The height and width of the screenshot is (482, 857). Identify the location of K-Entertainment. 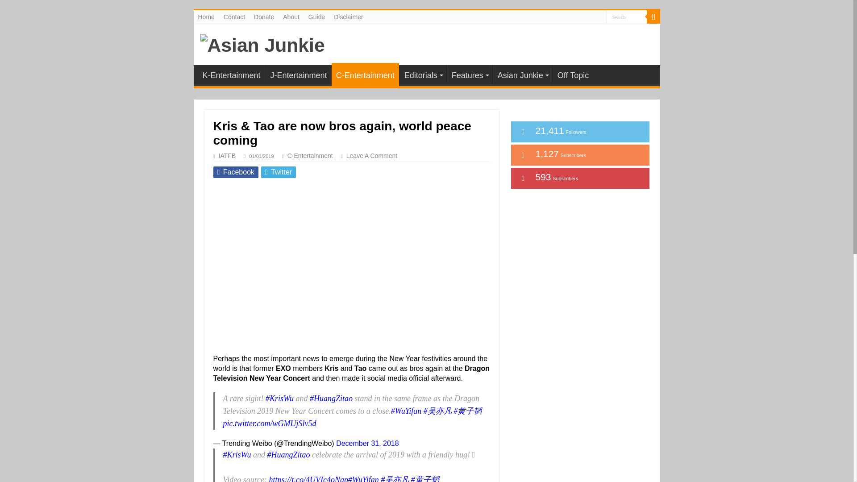
(231, 74).